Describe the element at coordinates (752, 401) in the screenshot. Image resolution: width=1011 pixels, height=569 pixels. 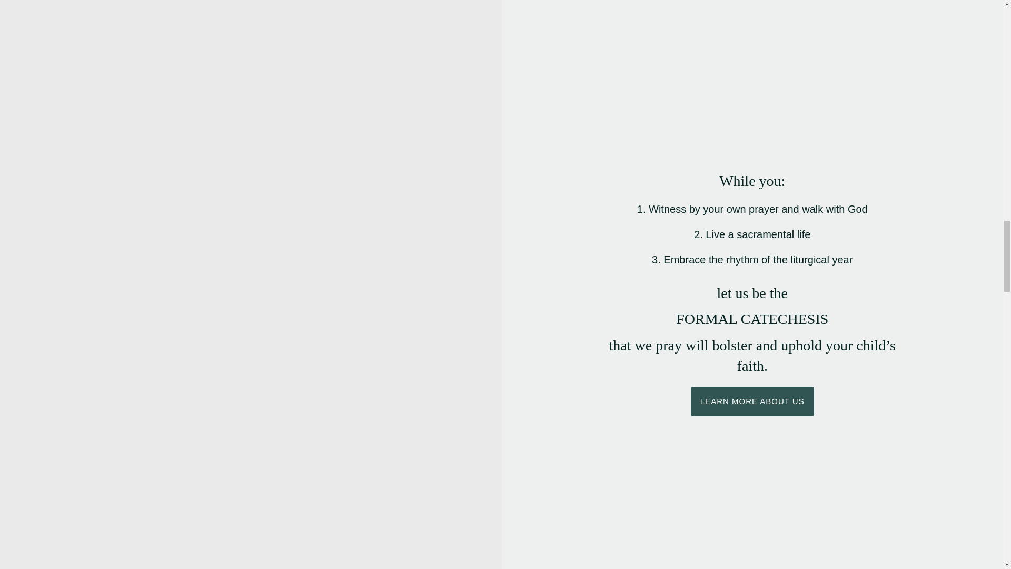
I see `About` at that location.